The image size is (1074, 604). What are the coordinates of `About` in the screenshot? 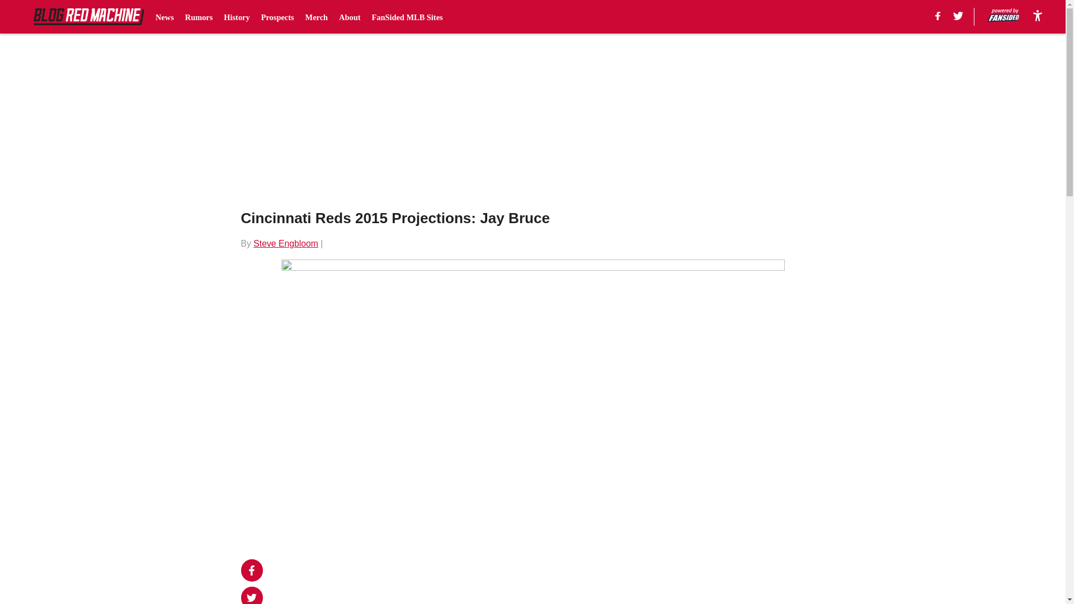 It's located at (349, 17).